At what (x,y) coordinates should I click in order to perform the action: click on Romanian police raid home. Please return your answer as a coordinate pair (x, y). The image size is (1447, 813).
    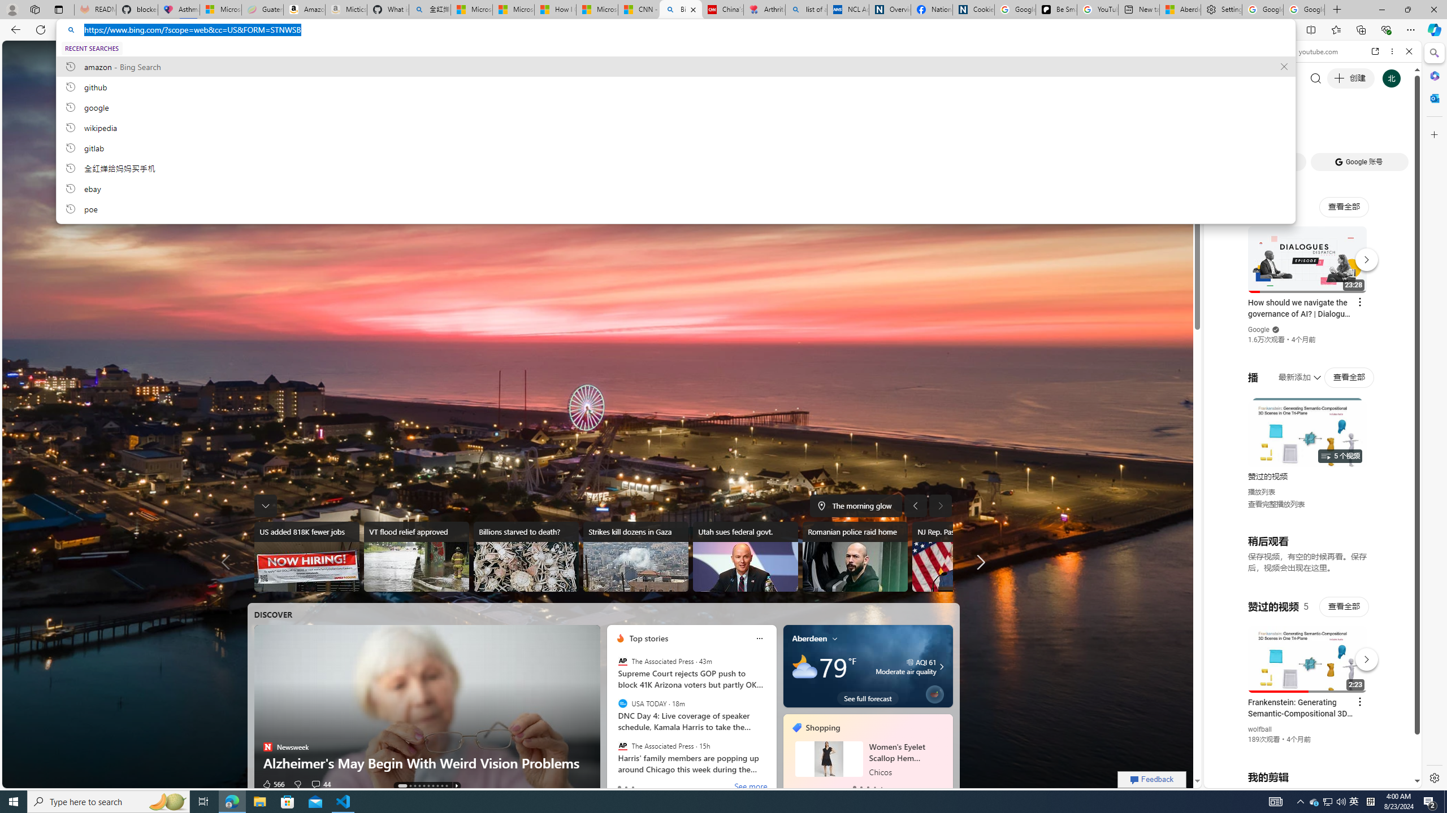
    Looking at the image, I should click on (855, 557).